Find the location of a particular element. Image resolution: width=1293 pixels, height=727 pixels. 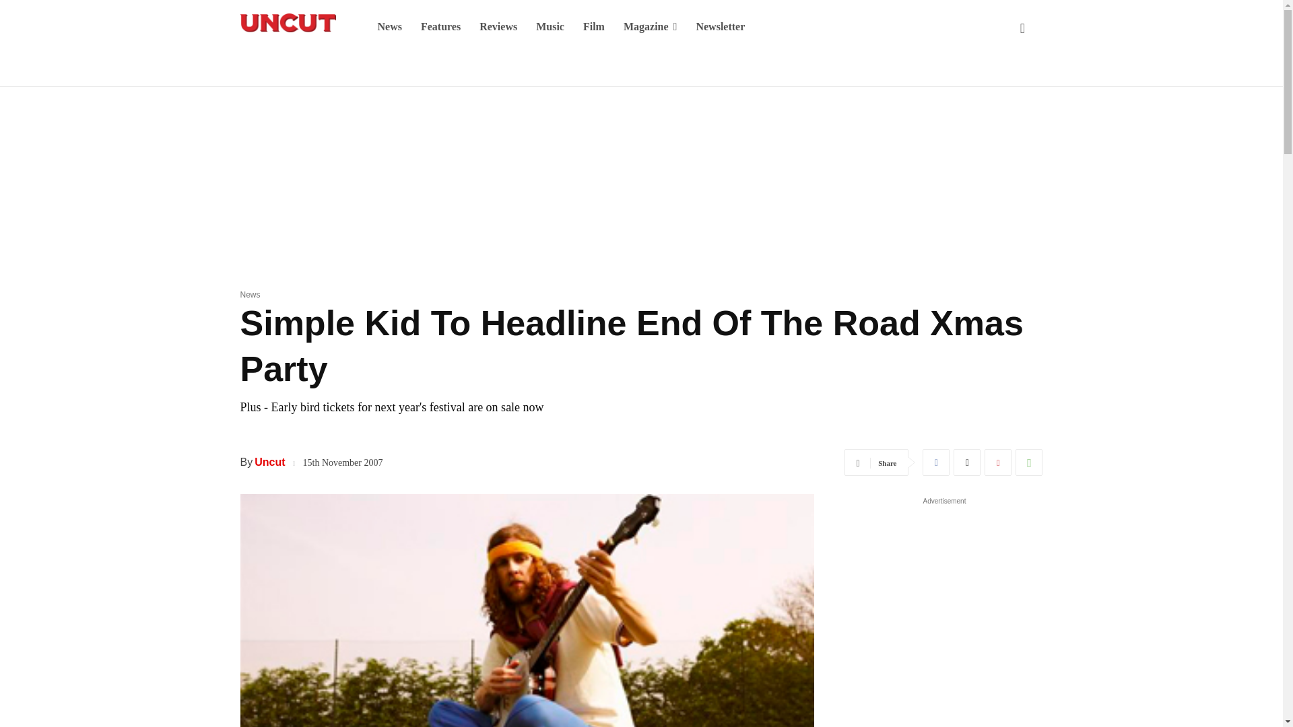

Facebook is located at coordinates (936, 462).